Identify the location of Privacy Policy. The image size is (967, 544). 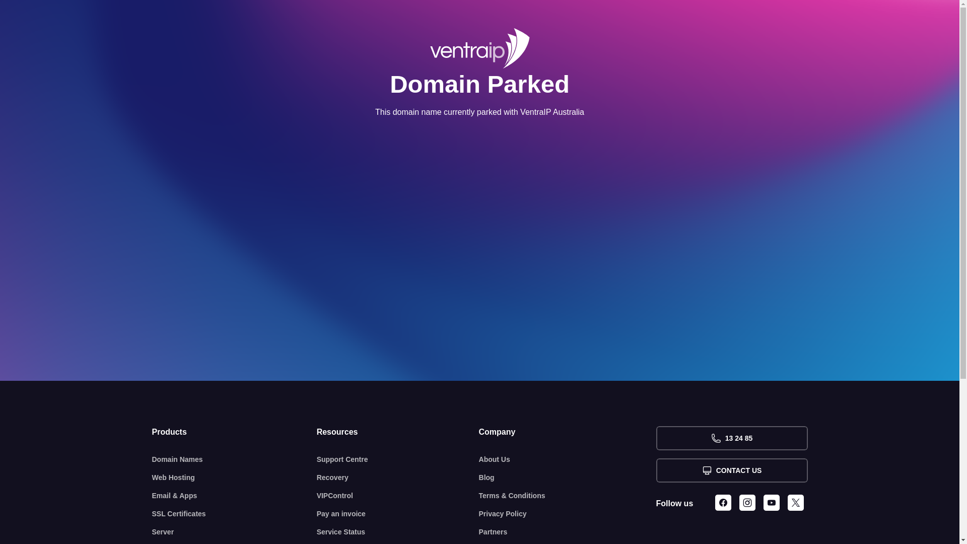
(568, 514).